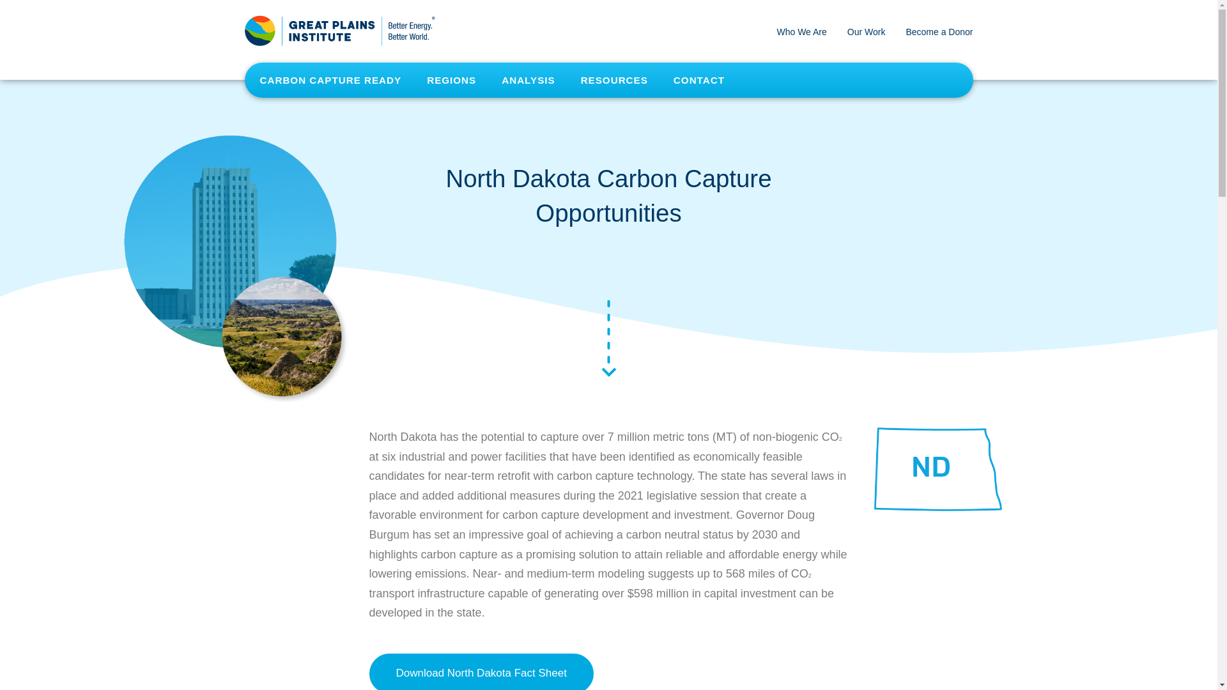 This screenshot has width=1227, height=690. What do you see at coordinates (329, 80) in the screenshot?
I see `CARBON CAPTURE READY` at bounding box center [329, 80].